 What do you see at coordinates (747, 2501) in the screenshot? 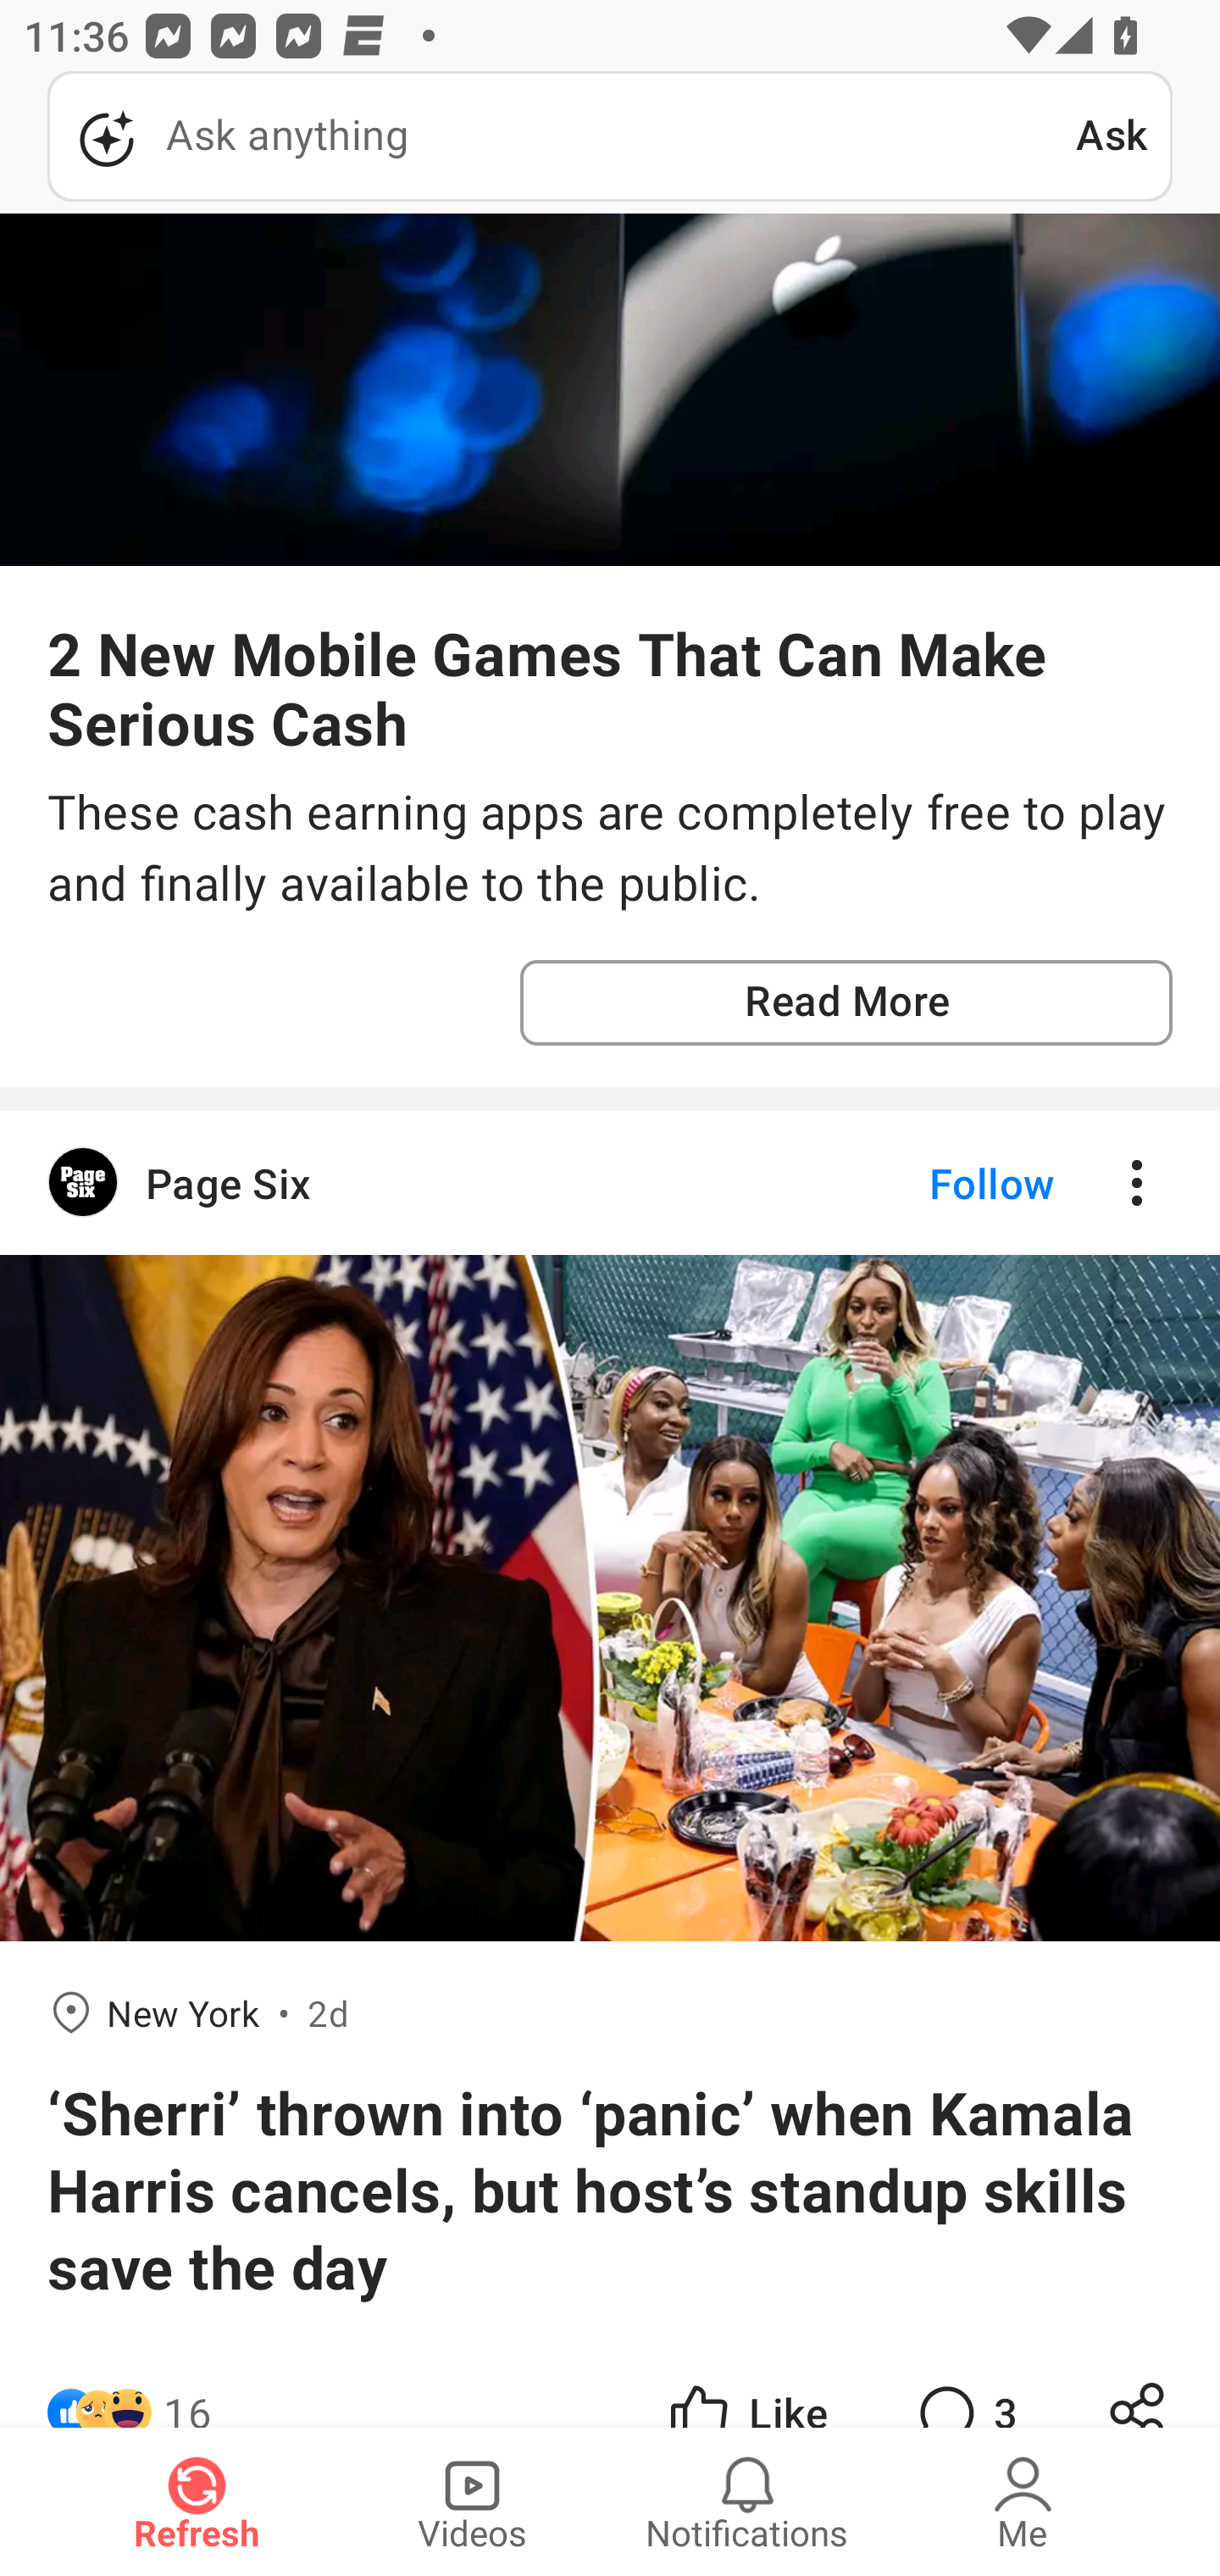
I see `Notifications` at bounding box center [747, 2501].